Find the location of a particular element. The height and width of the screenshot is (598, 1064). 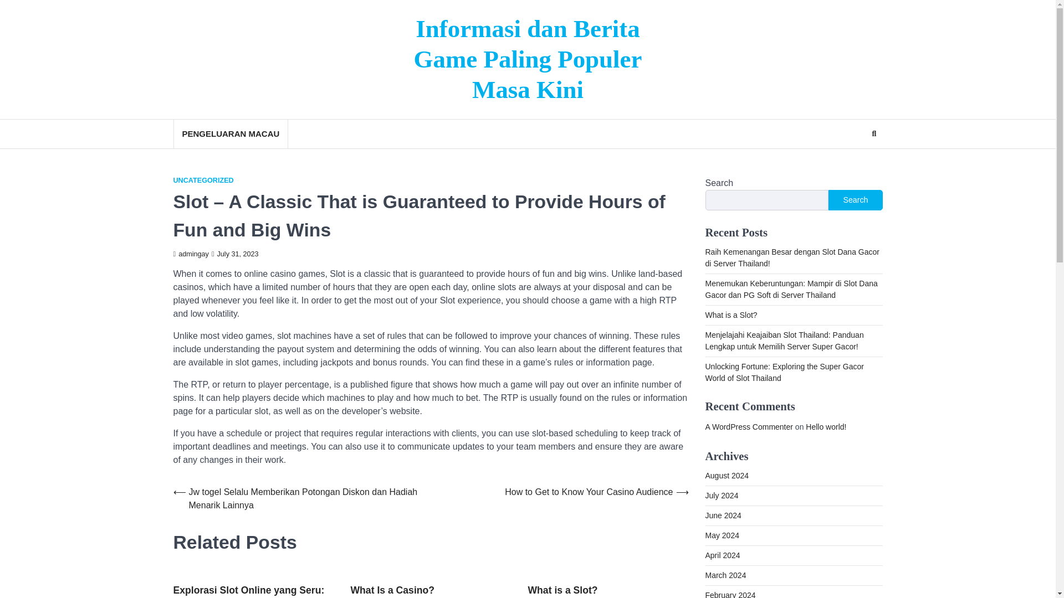

What Is a Casino? is located at coordinates (392, 590).